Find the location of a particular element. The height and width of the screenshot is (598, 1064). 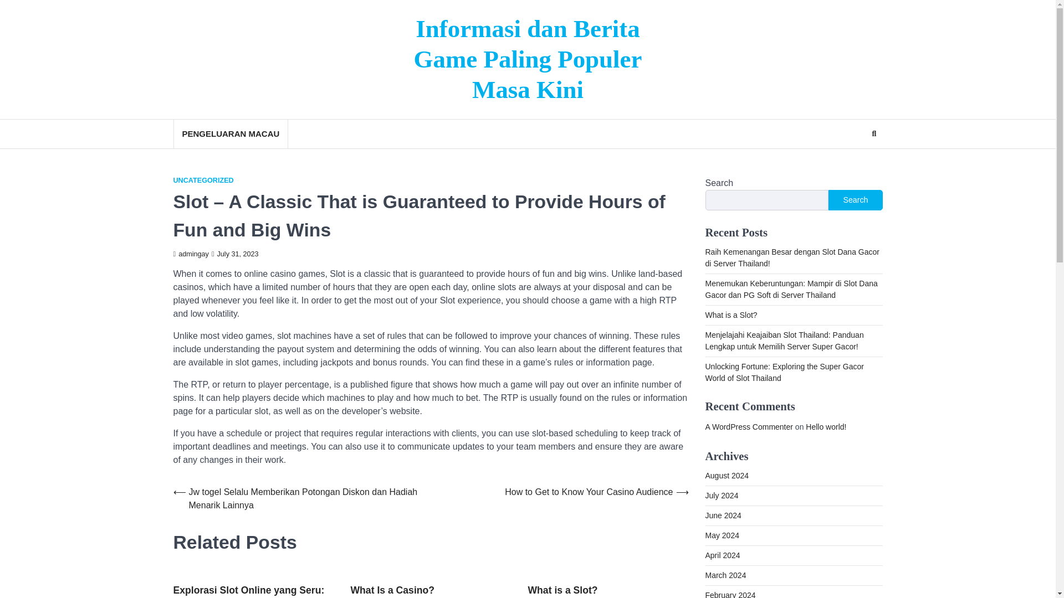

What Is a Casino? is located at coordinates (392, 590).